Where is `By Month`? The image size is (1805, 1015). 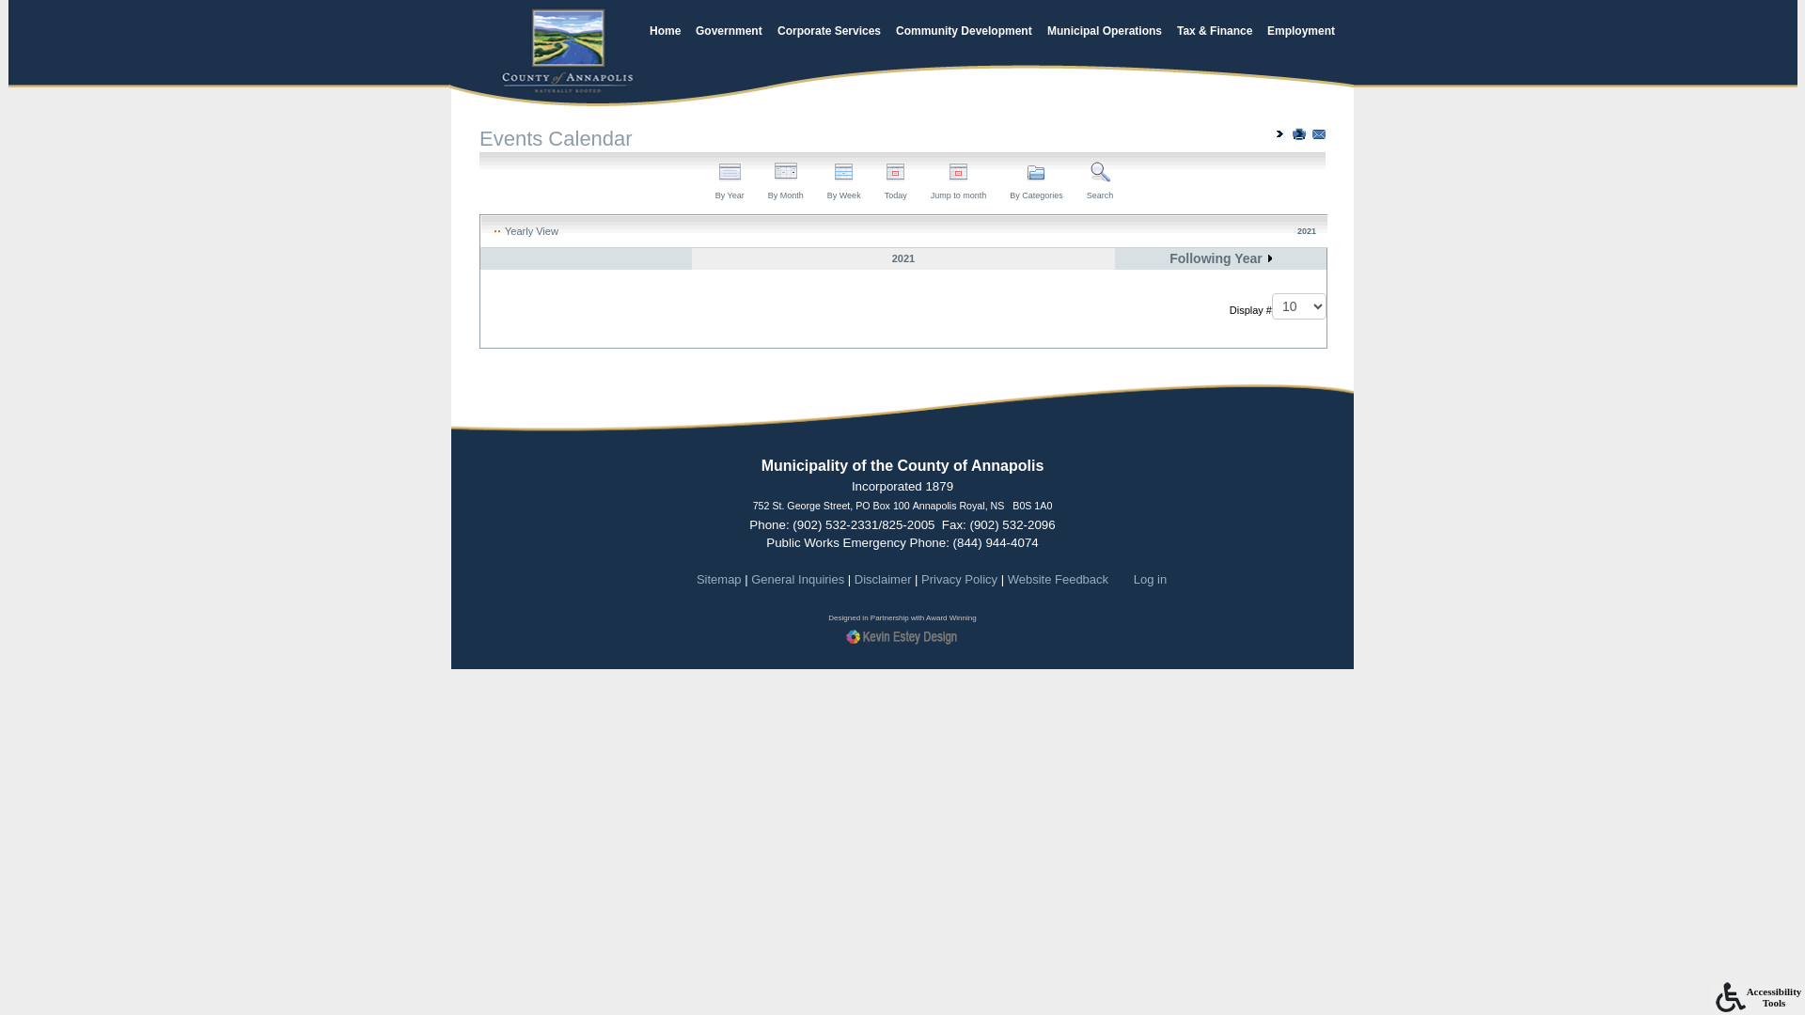 By Month is located at coordinates (786, 182).